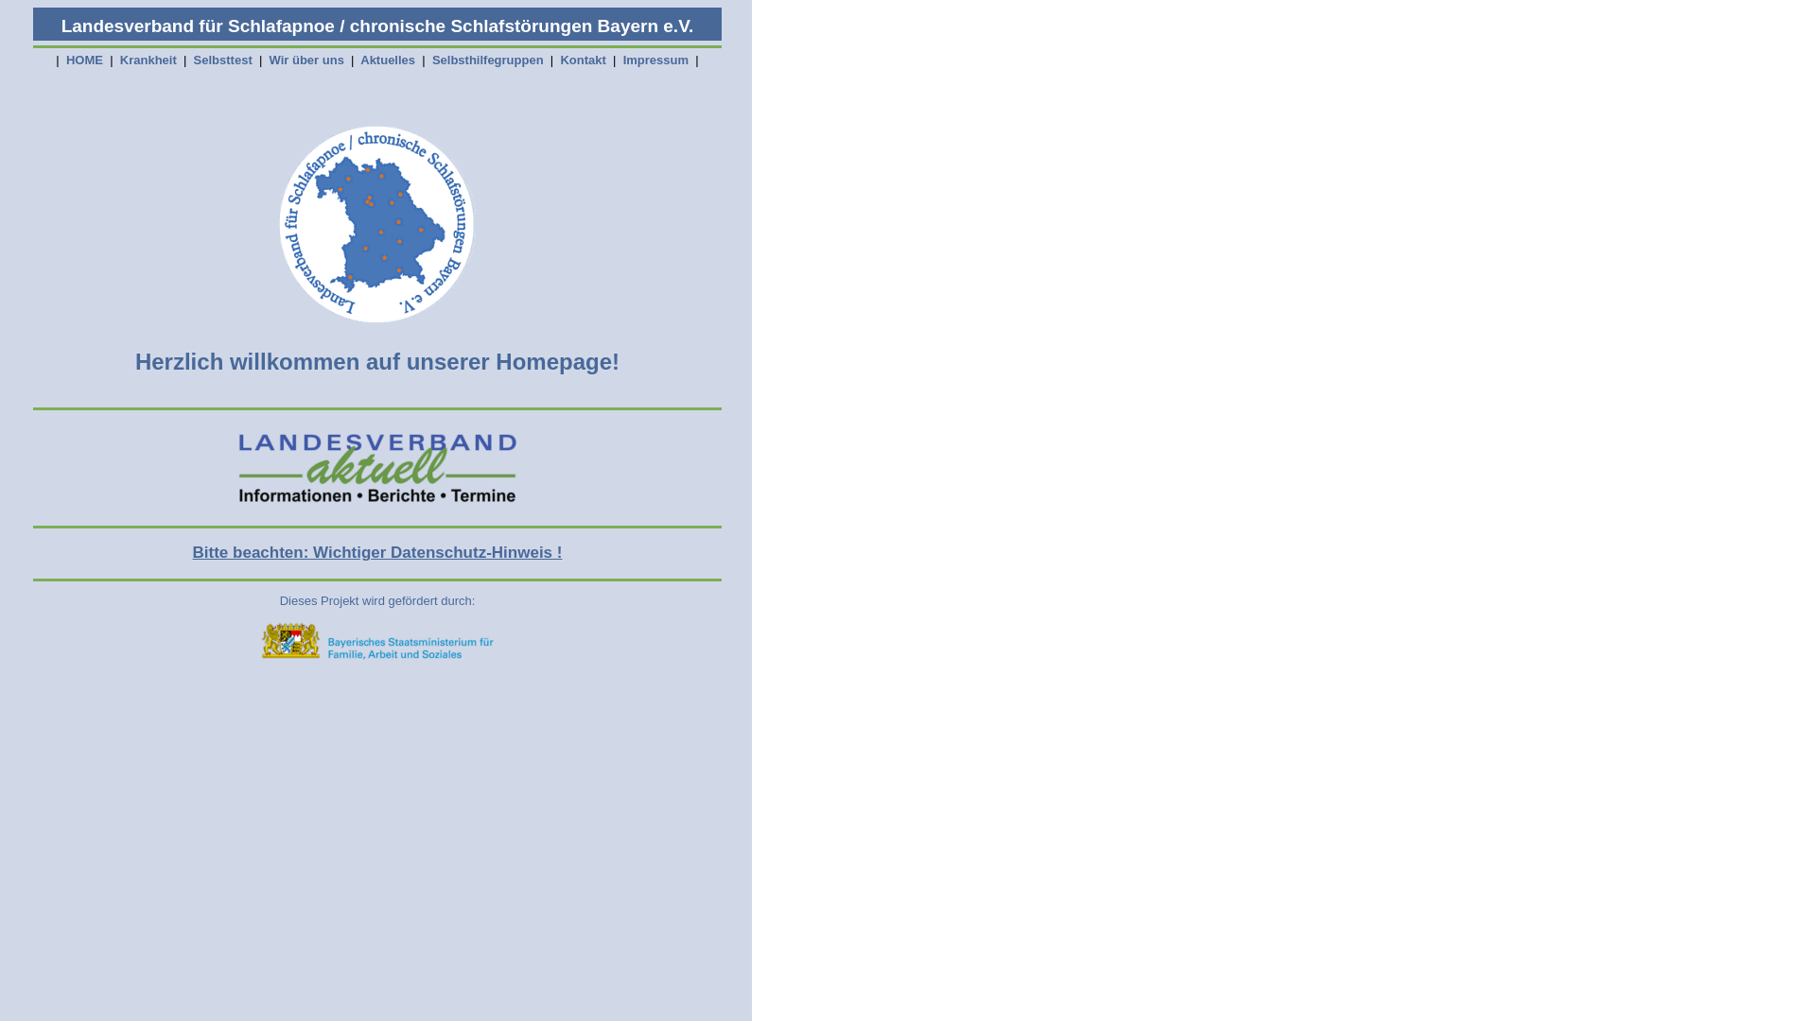  Describe the element at coordinates (656, 61) in the screenshot. I see ` Impressum ` at that location.